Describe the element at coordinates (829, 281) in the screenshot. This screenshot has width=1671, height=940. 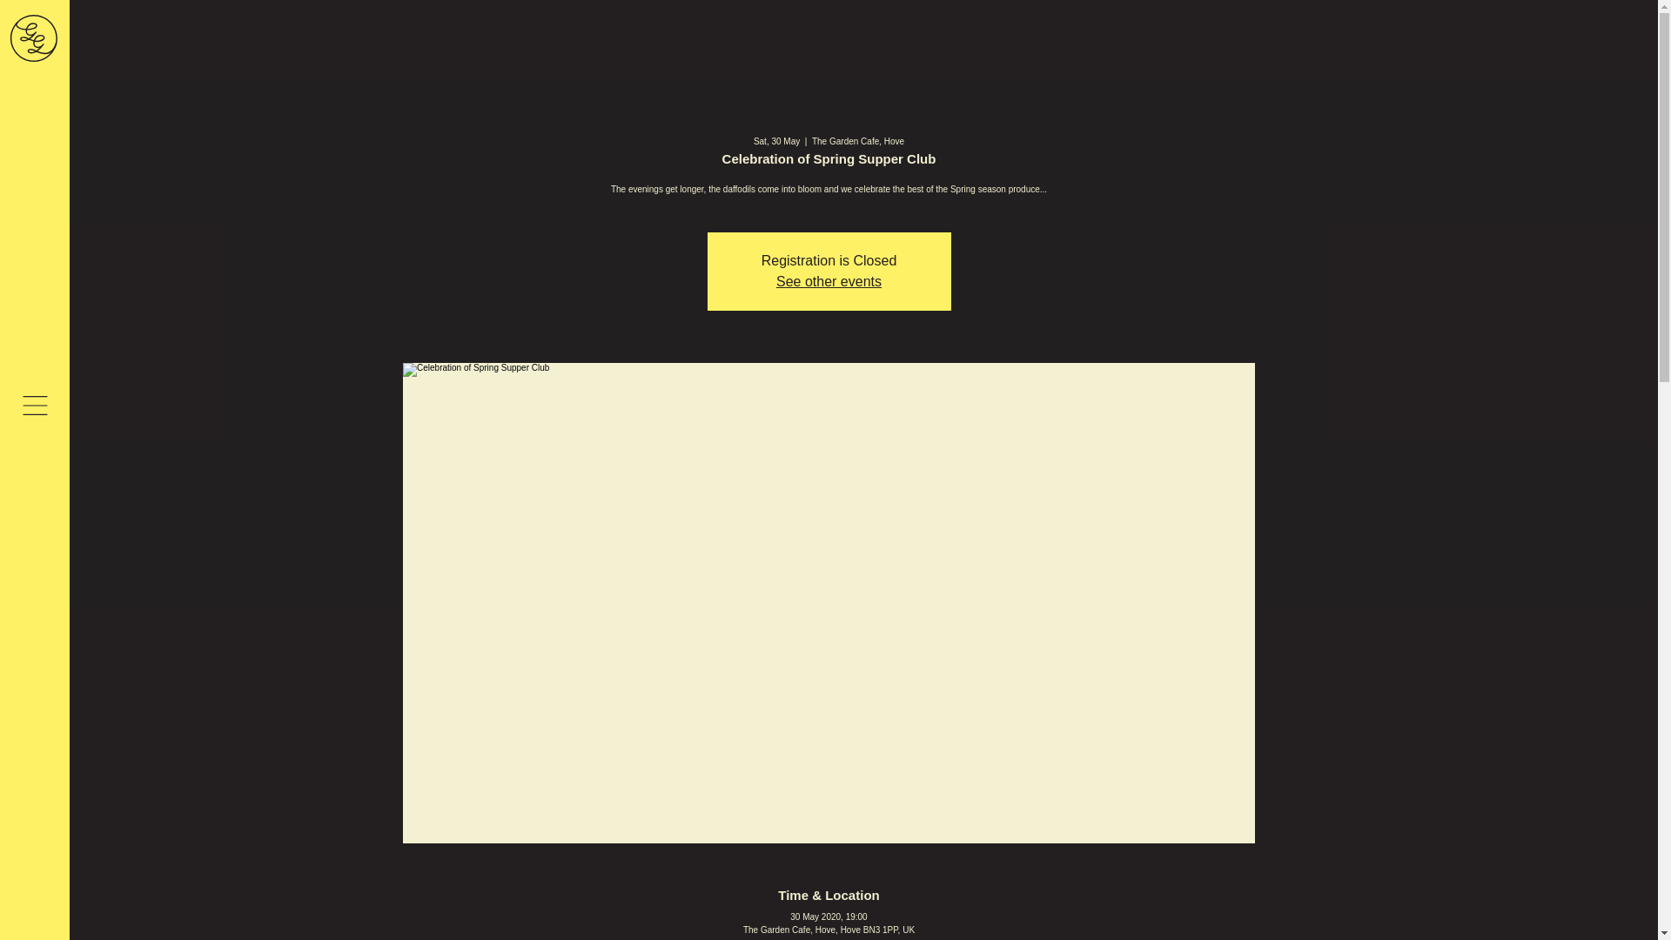
I see `See other events` at that location.